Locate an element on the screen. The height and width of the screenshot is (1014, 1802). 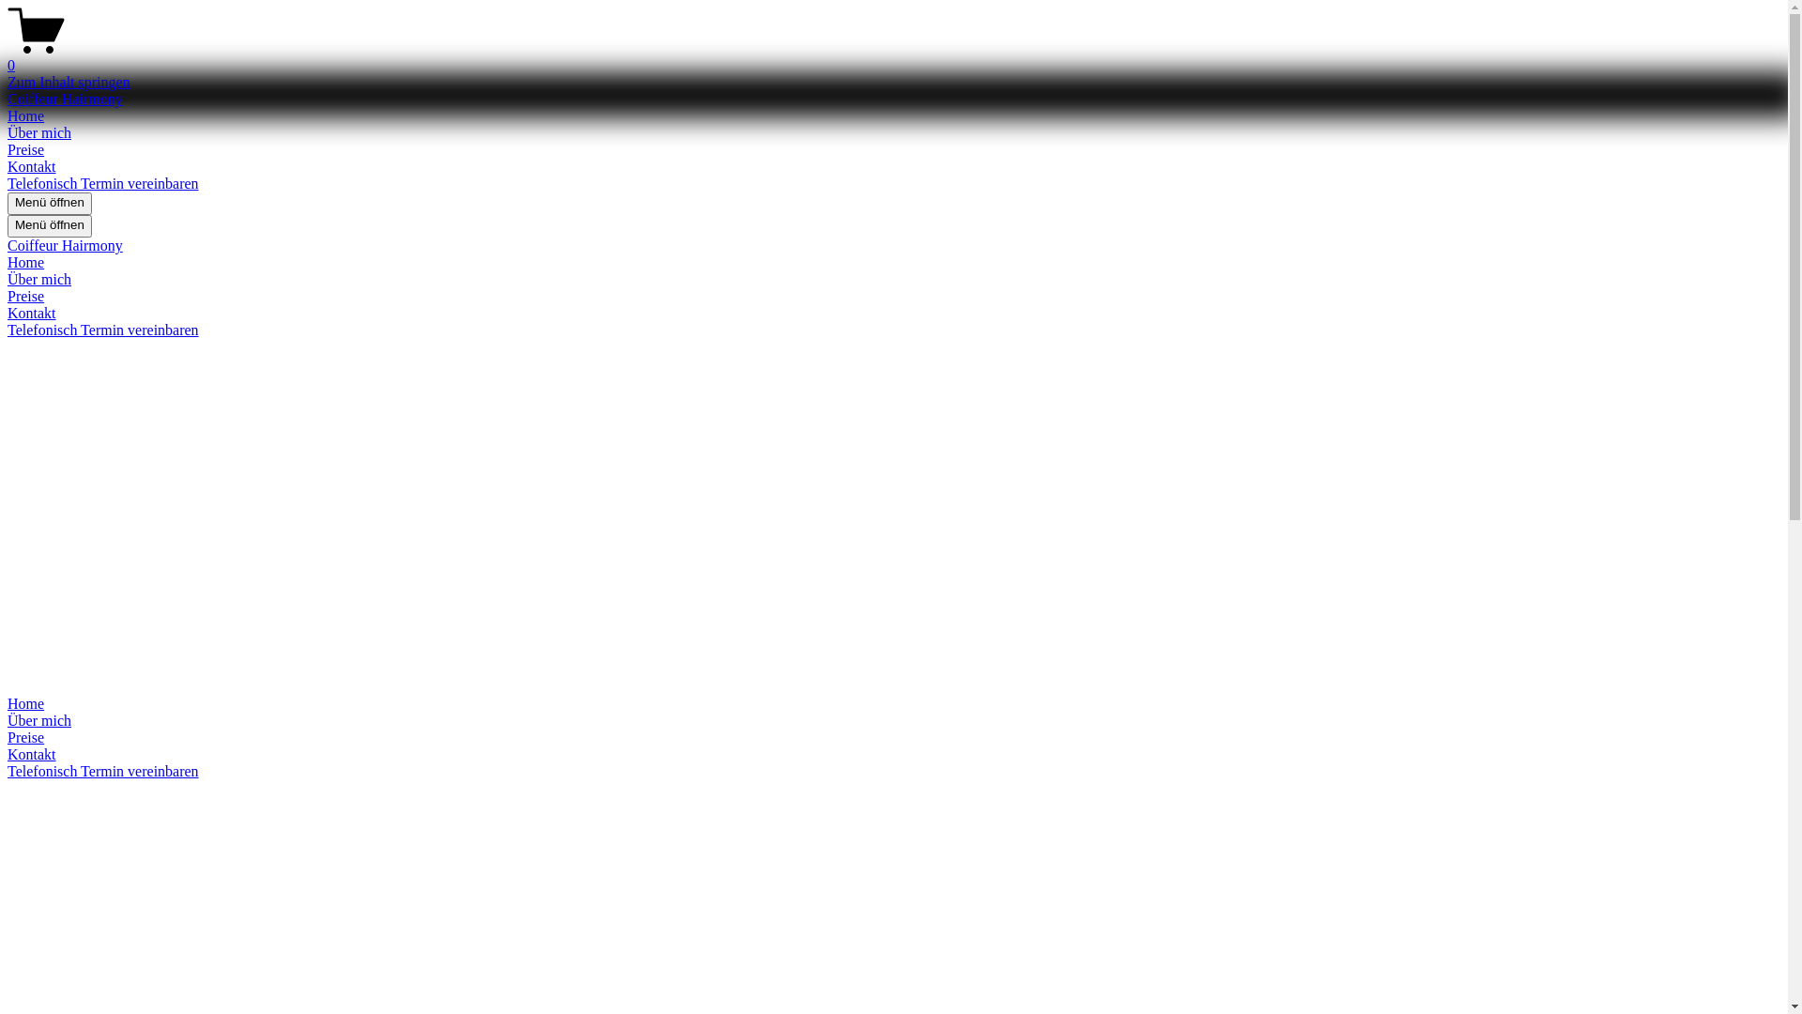
Preise is located at coordinates (26, 150).